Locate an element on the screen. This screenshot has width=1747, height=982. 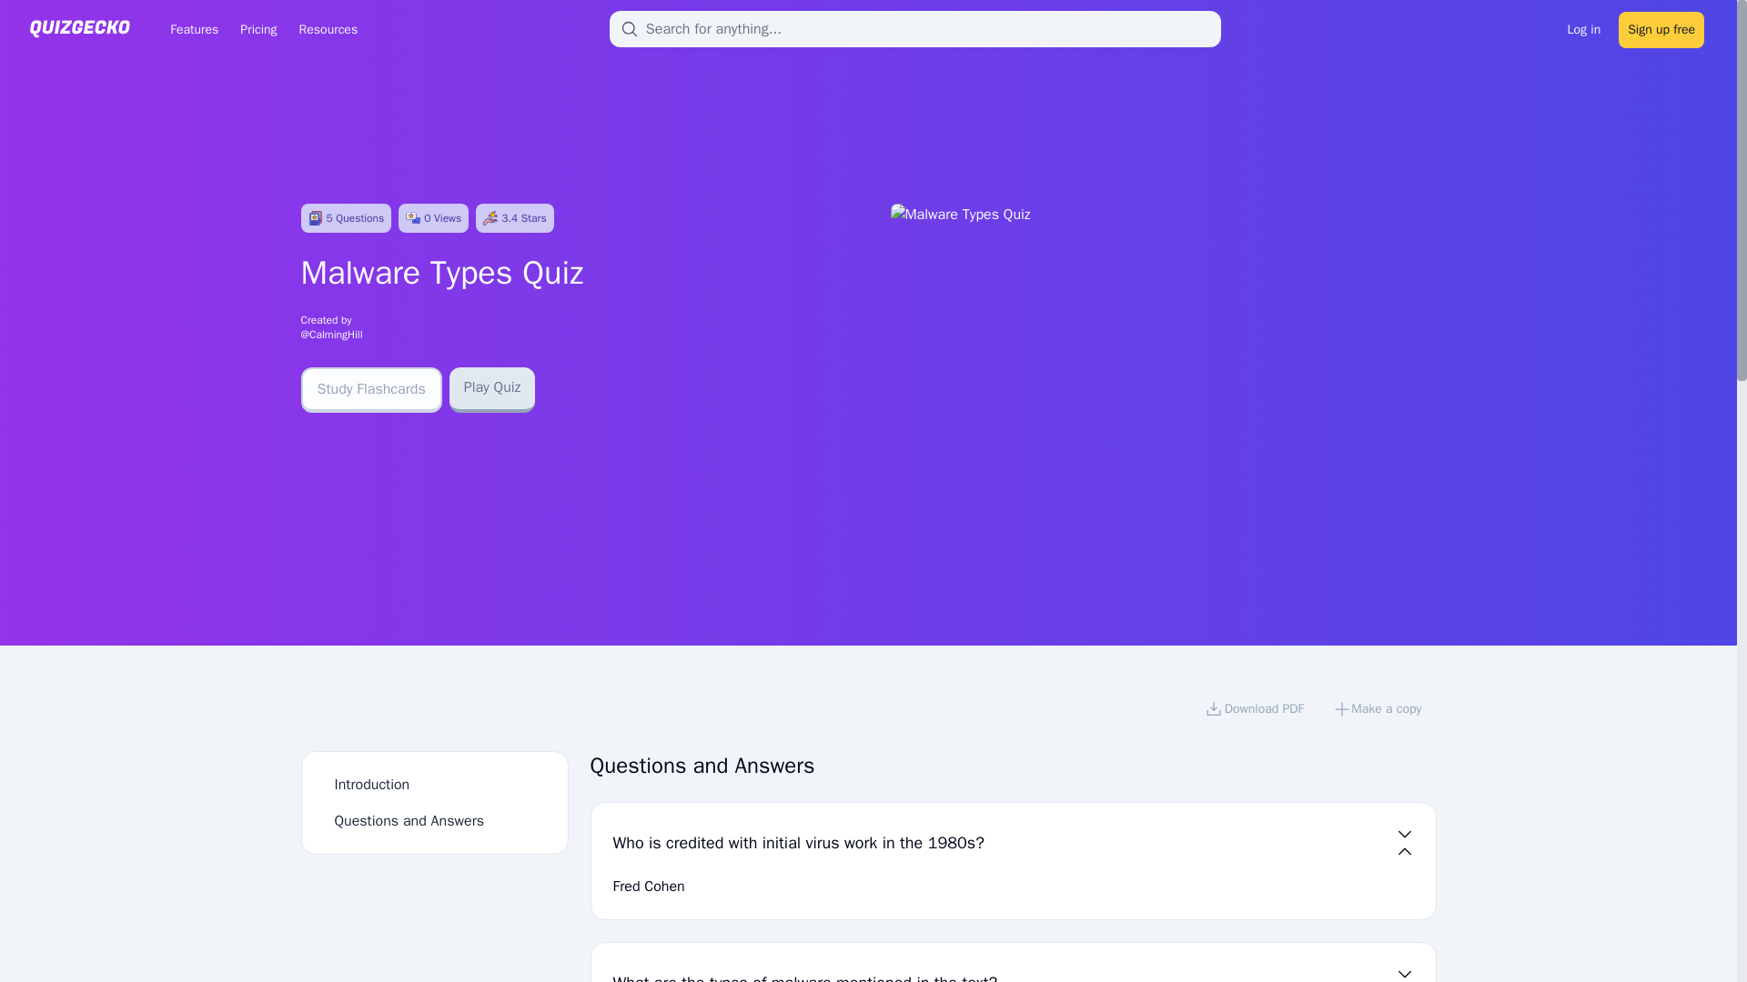
Make a copy is located at coordinates (1378, 711).